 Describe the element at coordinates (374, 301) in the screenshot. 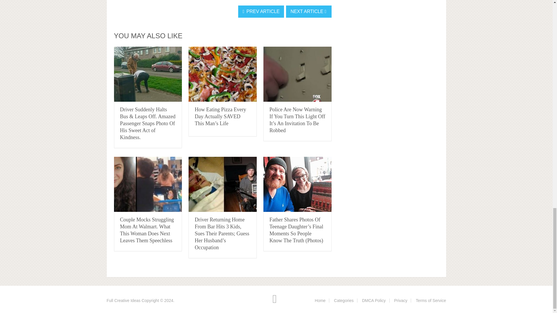

I see `DMCA Policy` at that location.